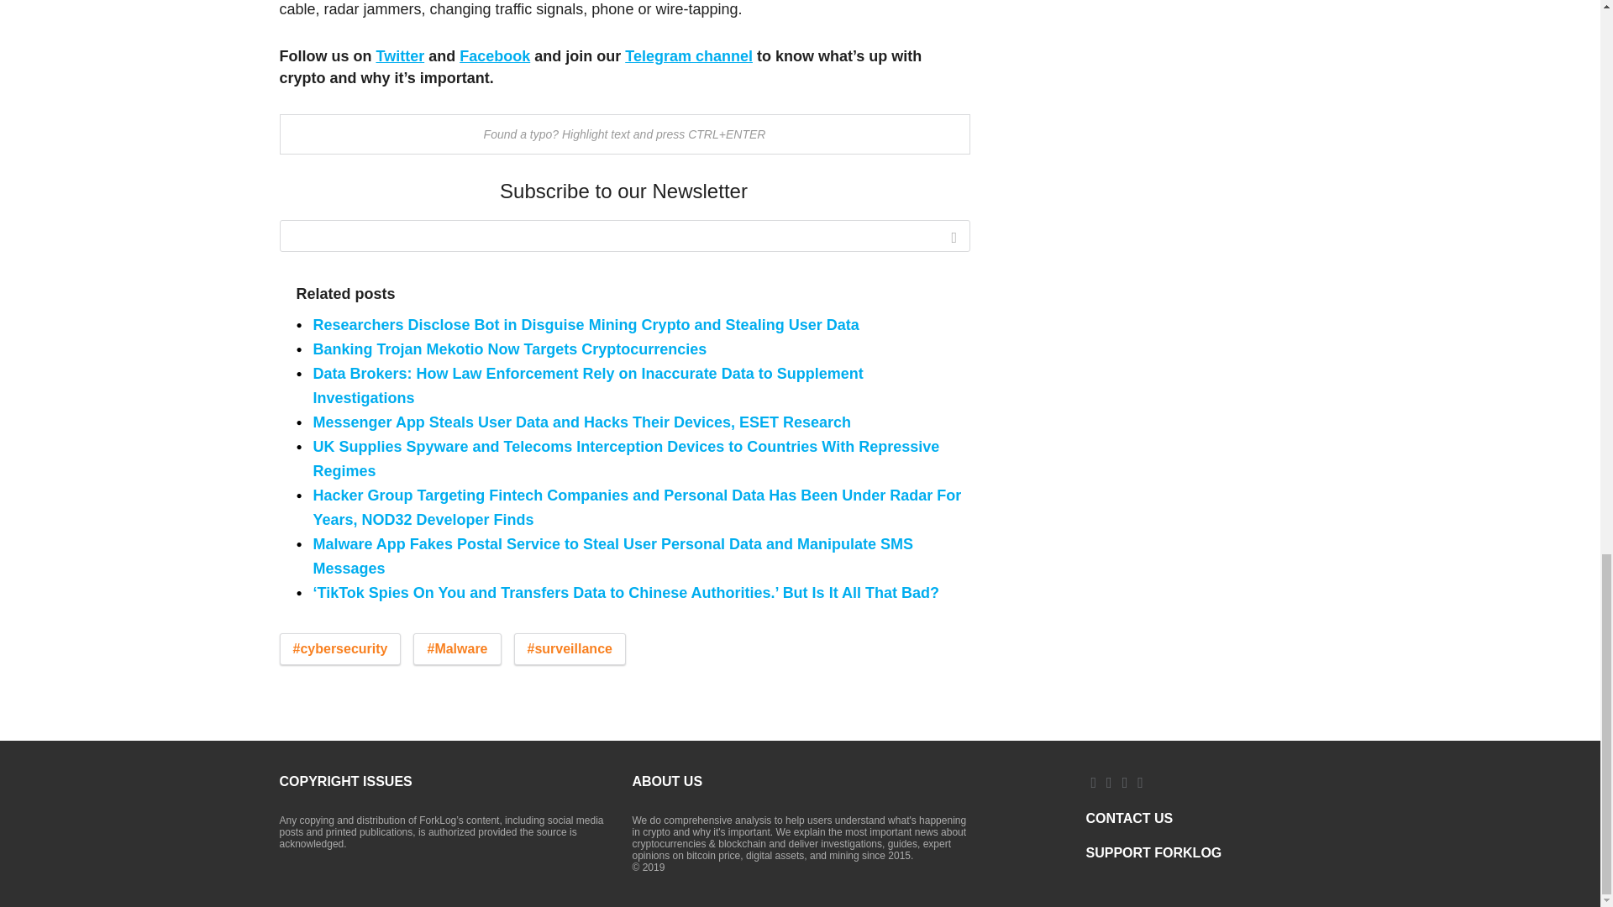  What do you see at coordinates (495, 55) in the screenshot?
I see `Facebook` at bounding box center [495, 55].